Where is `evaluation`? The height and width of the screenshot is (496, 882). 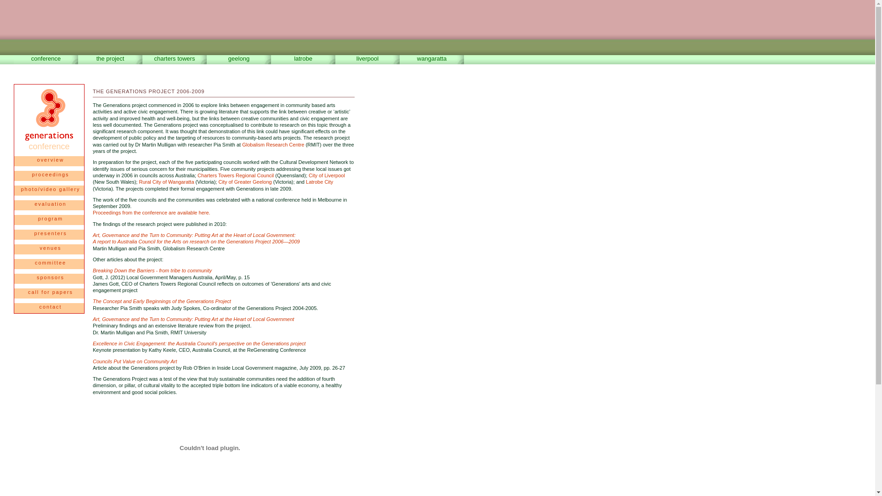
evaluation is located at coordinates (49, 205).